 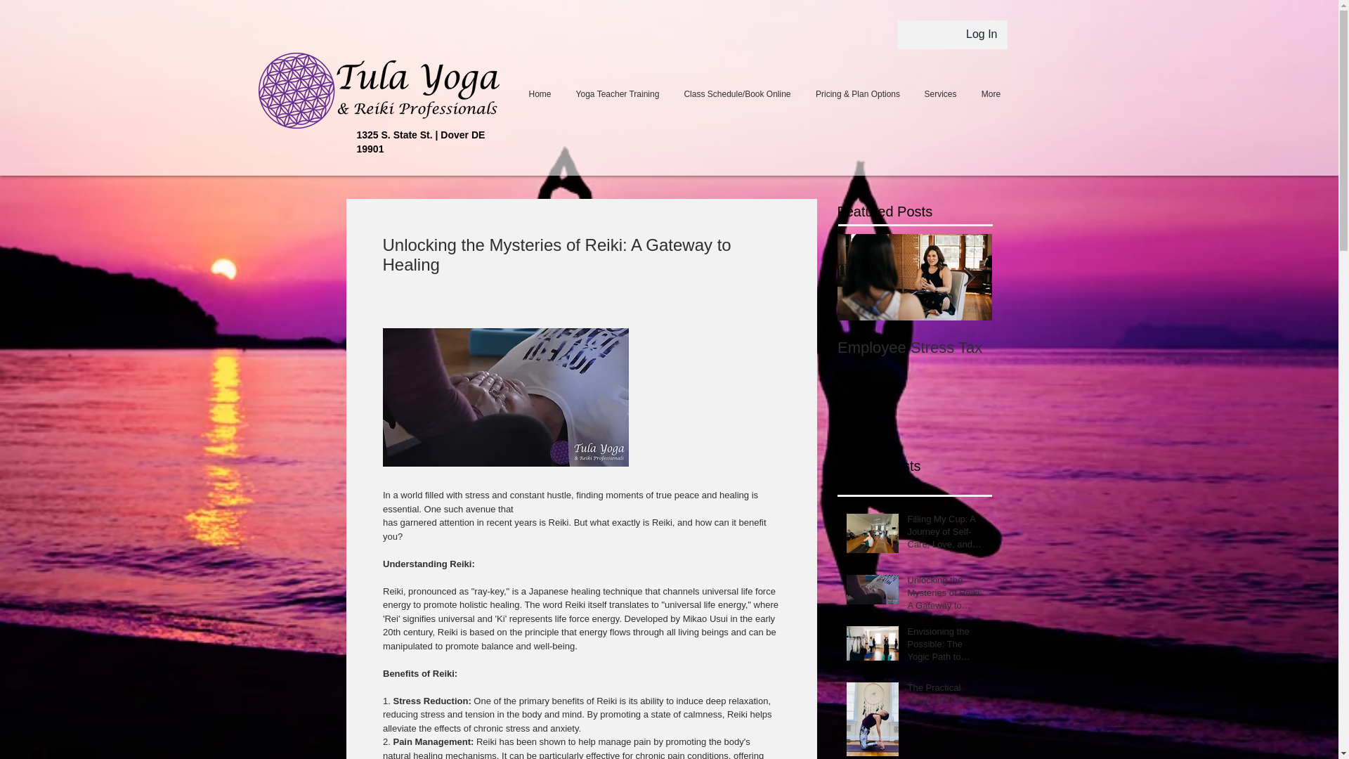 I want to click on Employee Stress Tax, so click(x=915, y=347).